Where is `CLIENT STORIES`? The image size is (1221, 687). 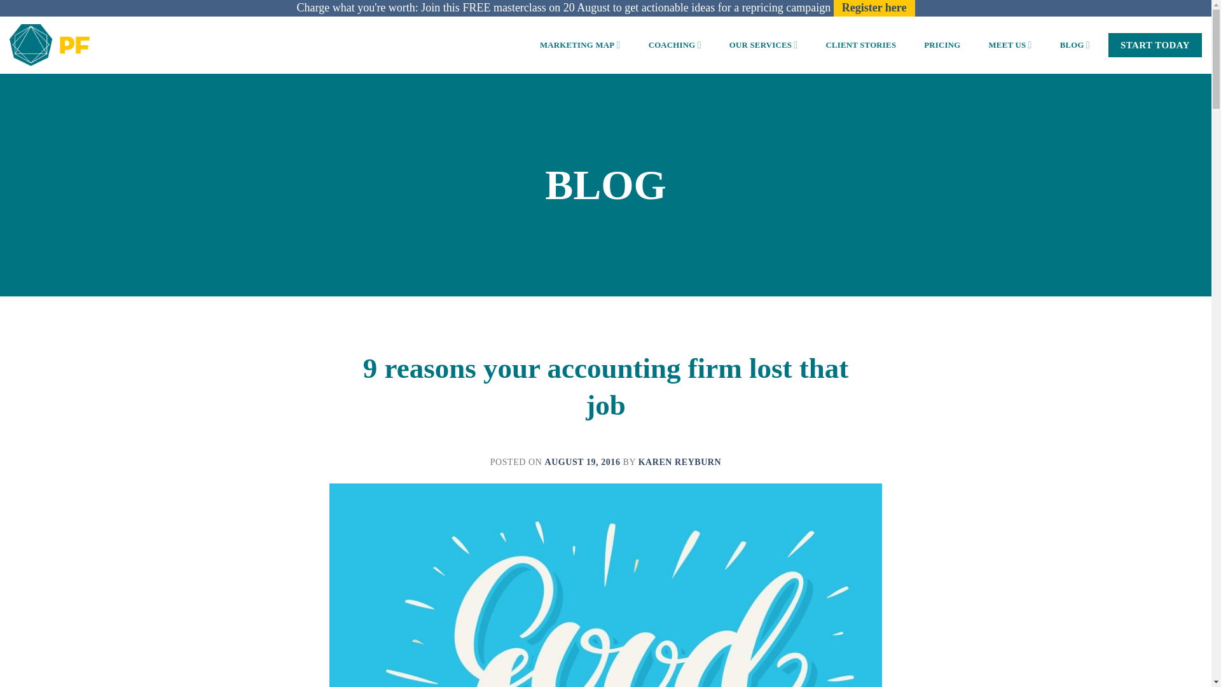 CLIENT STORIES is located at coordinates (860, 45).